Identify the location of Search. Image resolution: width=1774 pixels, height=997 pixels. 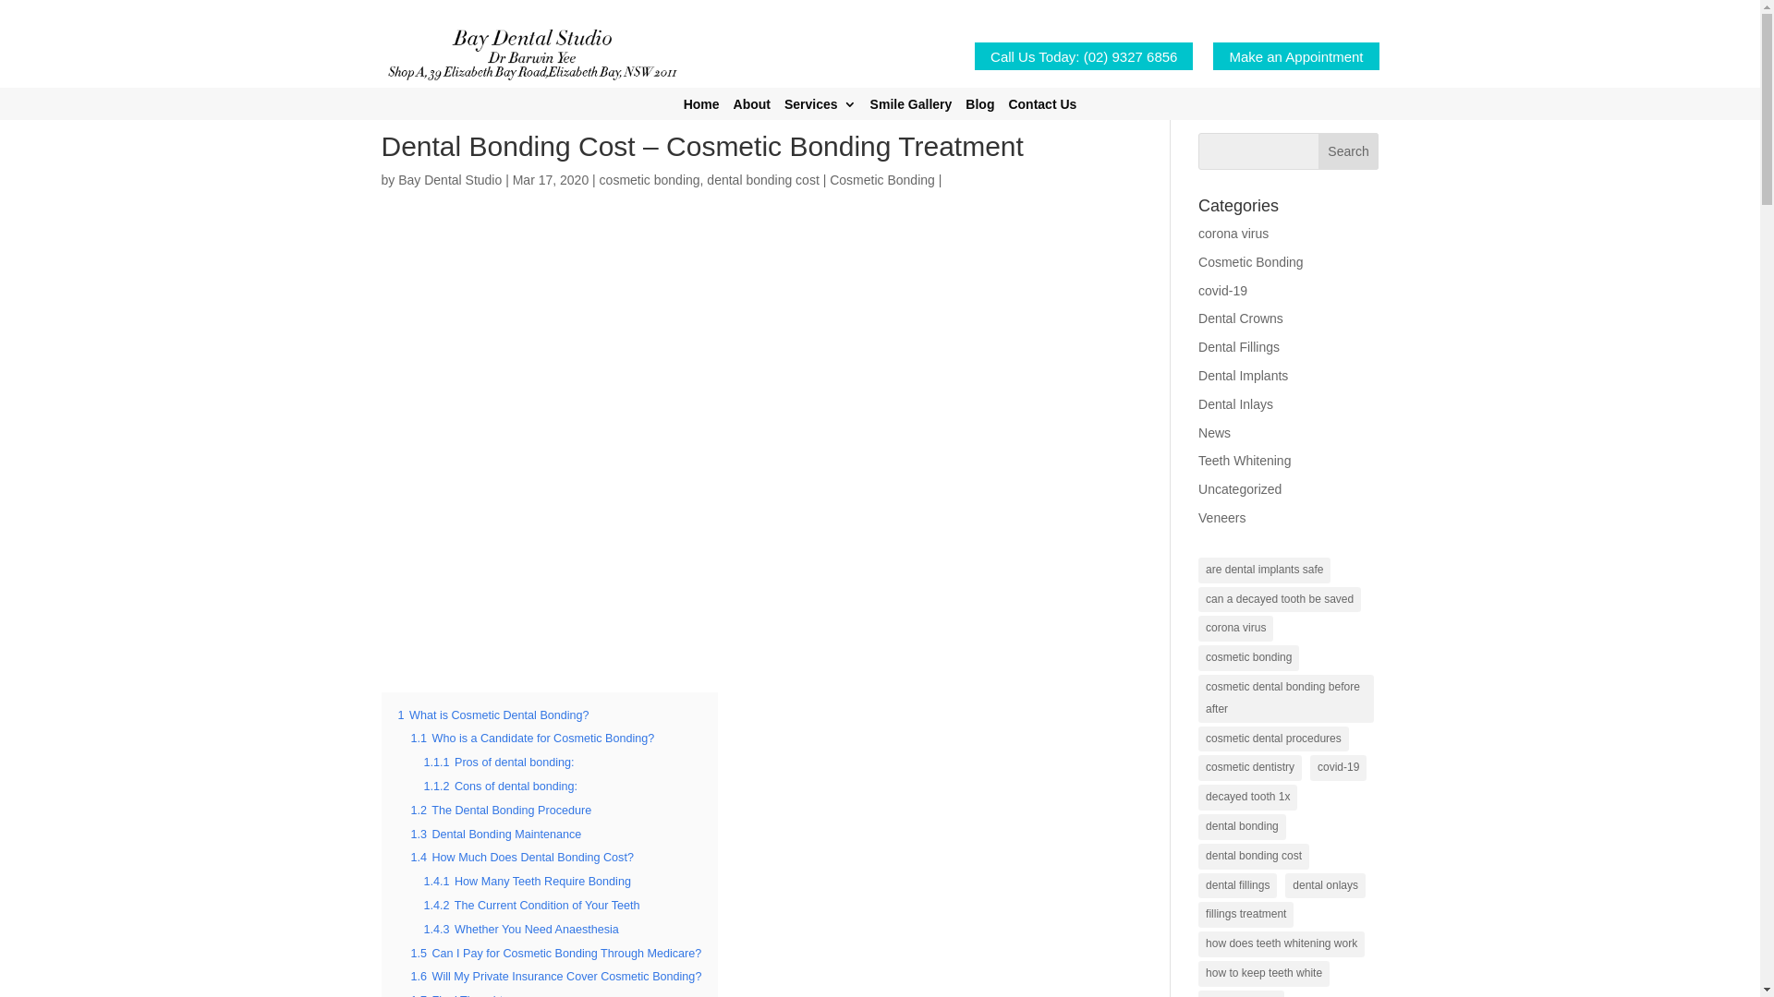
(1349, 151).